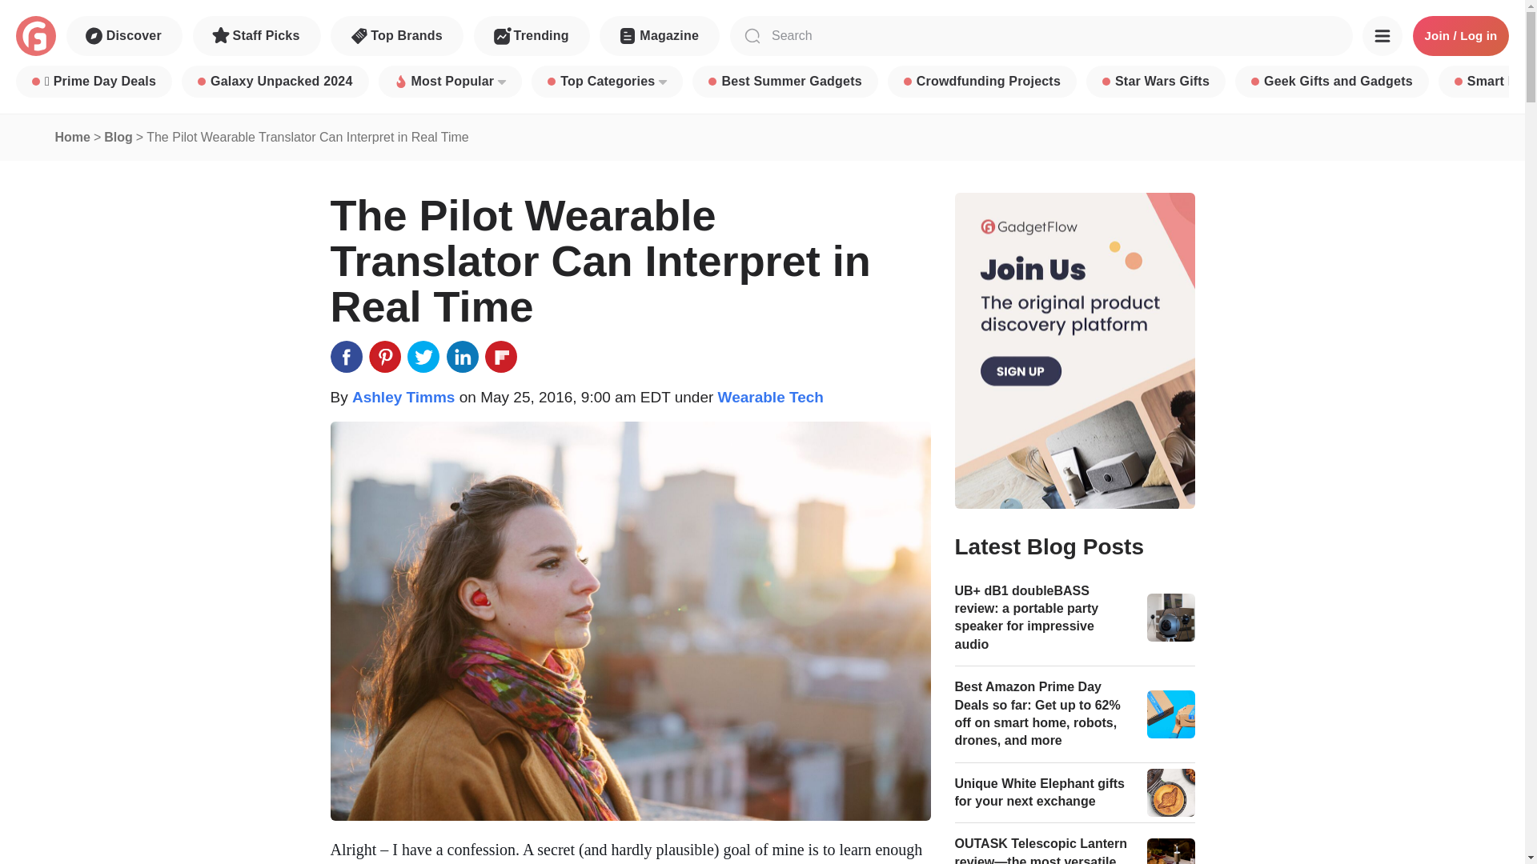 The height and width of the screenshot is (864, 1537). Describe the element at coordinates (532, 36) in the screenshot. I see `Trending` at that location.